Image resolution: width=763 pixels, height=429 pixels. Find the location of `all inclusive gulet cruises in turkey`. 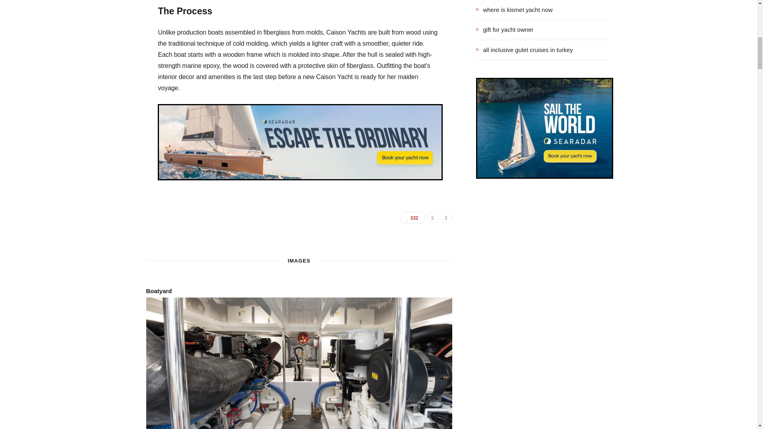

all inclusive gulet cruises in turkey is located at coordinates (525, 50).